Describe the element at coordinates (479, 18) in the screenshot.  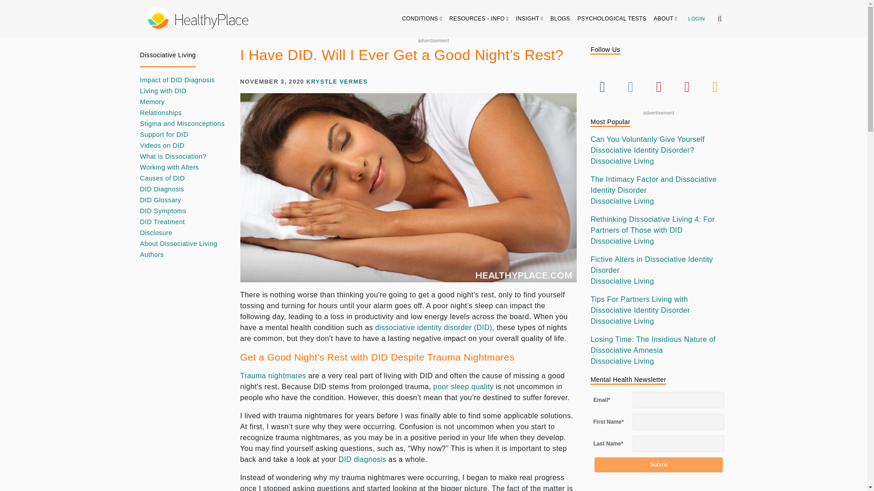
I see `RESOURCES - INFO` at that location.